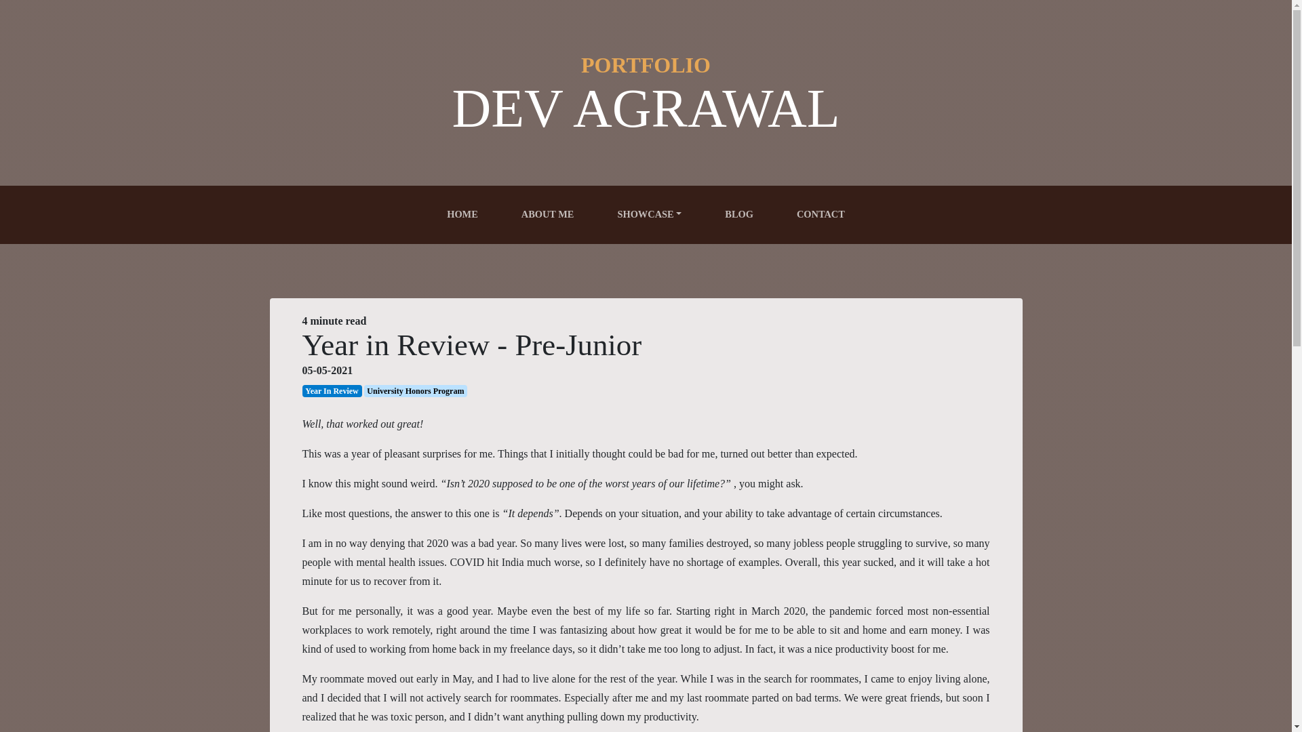 Image resolution: width=1302 pixels, height=732 pixels. I want to click on SHOWCASE, so click(650, 214).